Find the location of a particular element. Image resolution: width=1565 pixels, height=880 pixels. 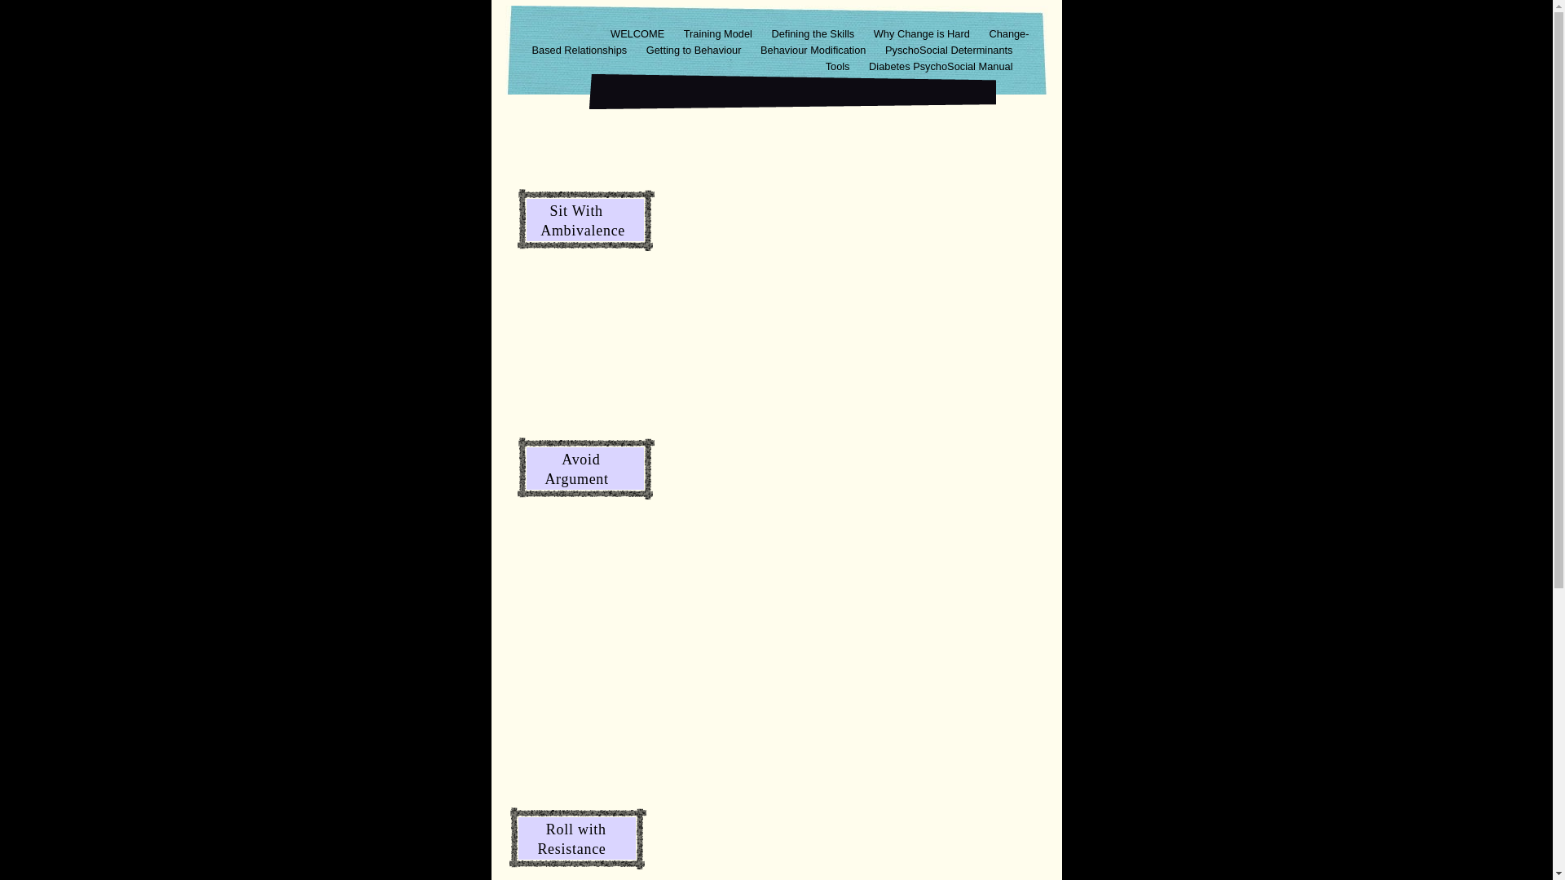

Getting to Behaviour is located at coordinates (695, 51).